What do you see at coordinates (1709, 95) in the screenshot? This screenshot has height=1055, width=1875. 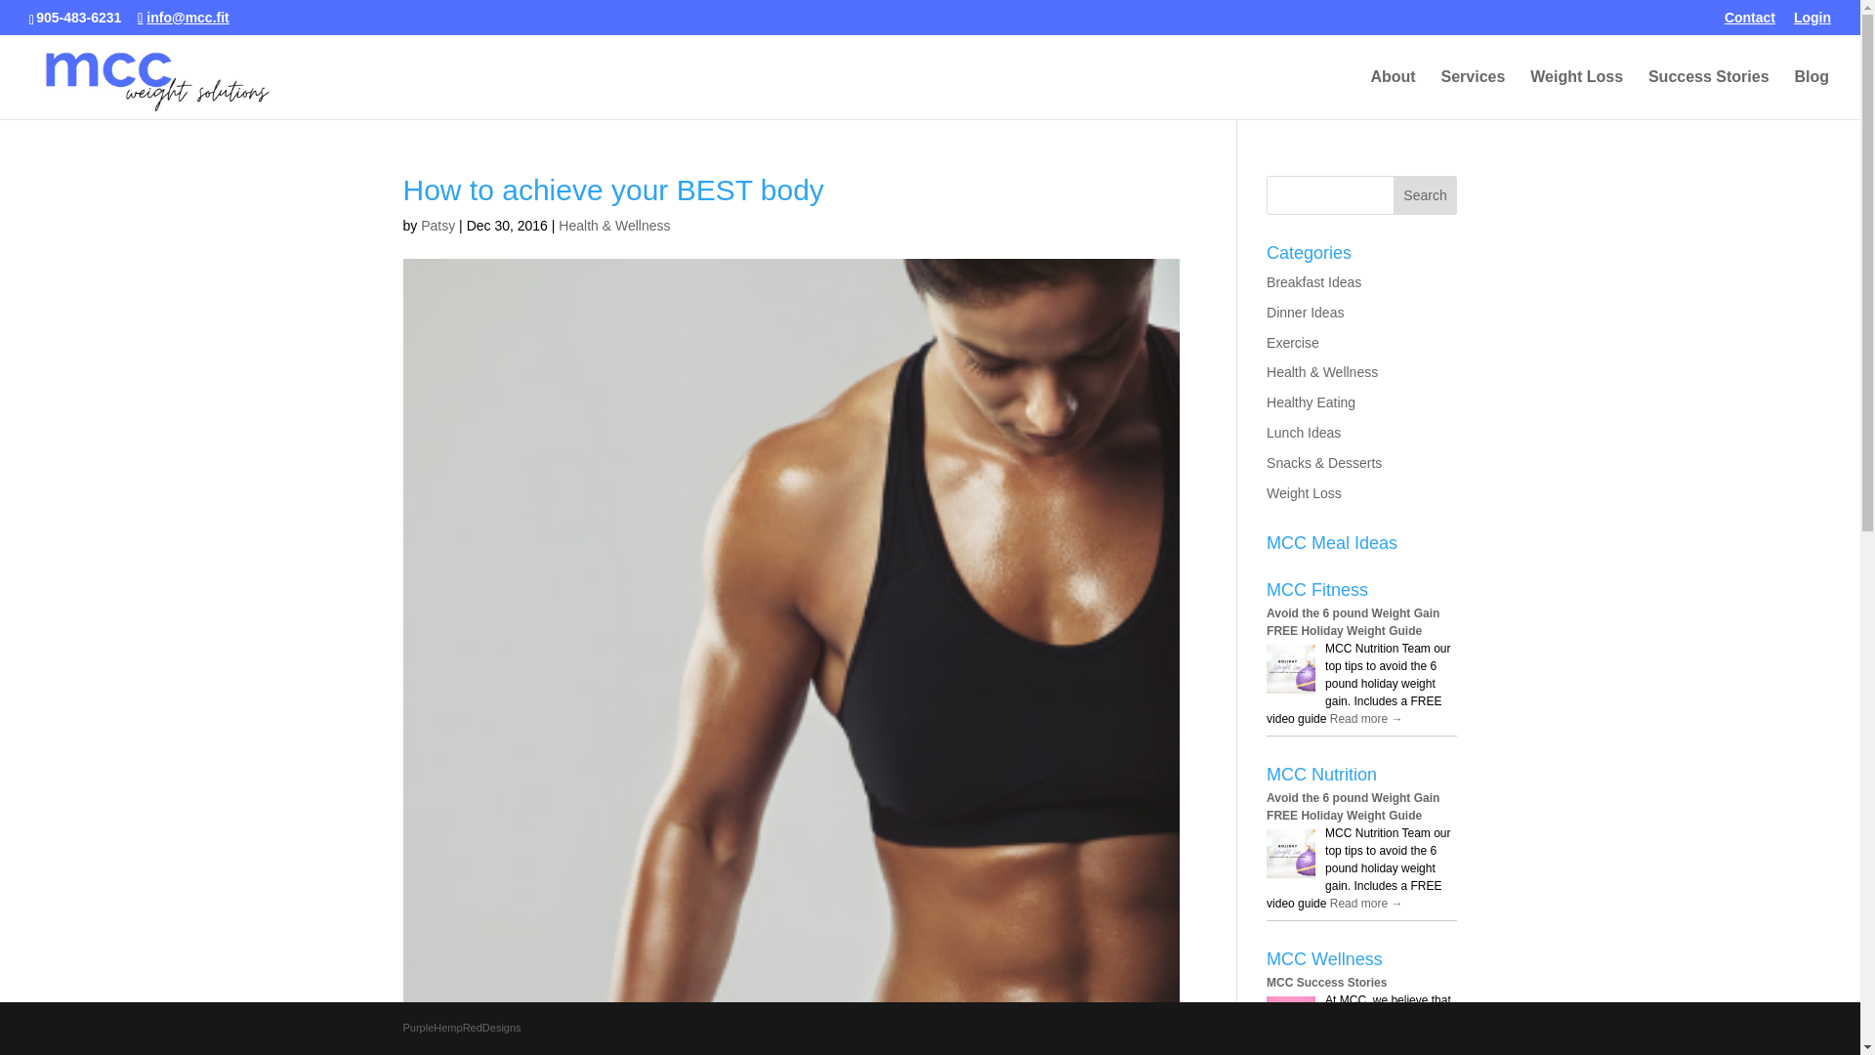 I see `Success Stories` at bounding box center [1709, 95].